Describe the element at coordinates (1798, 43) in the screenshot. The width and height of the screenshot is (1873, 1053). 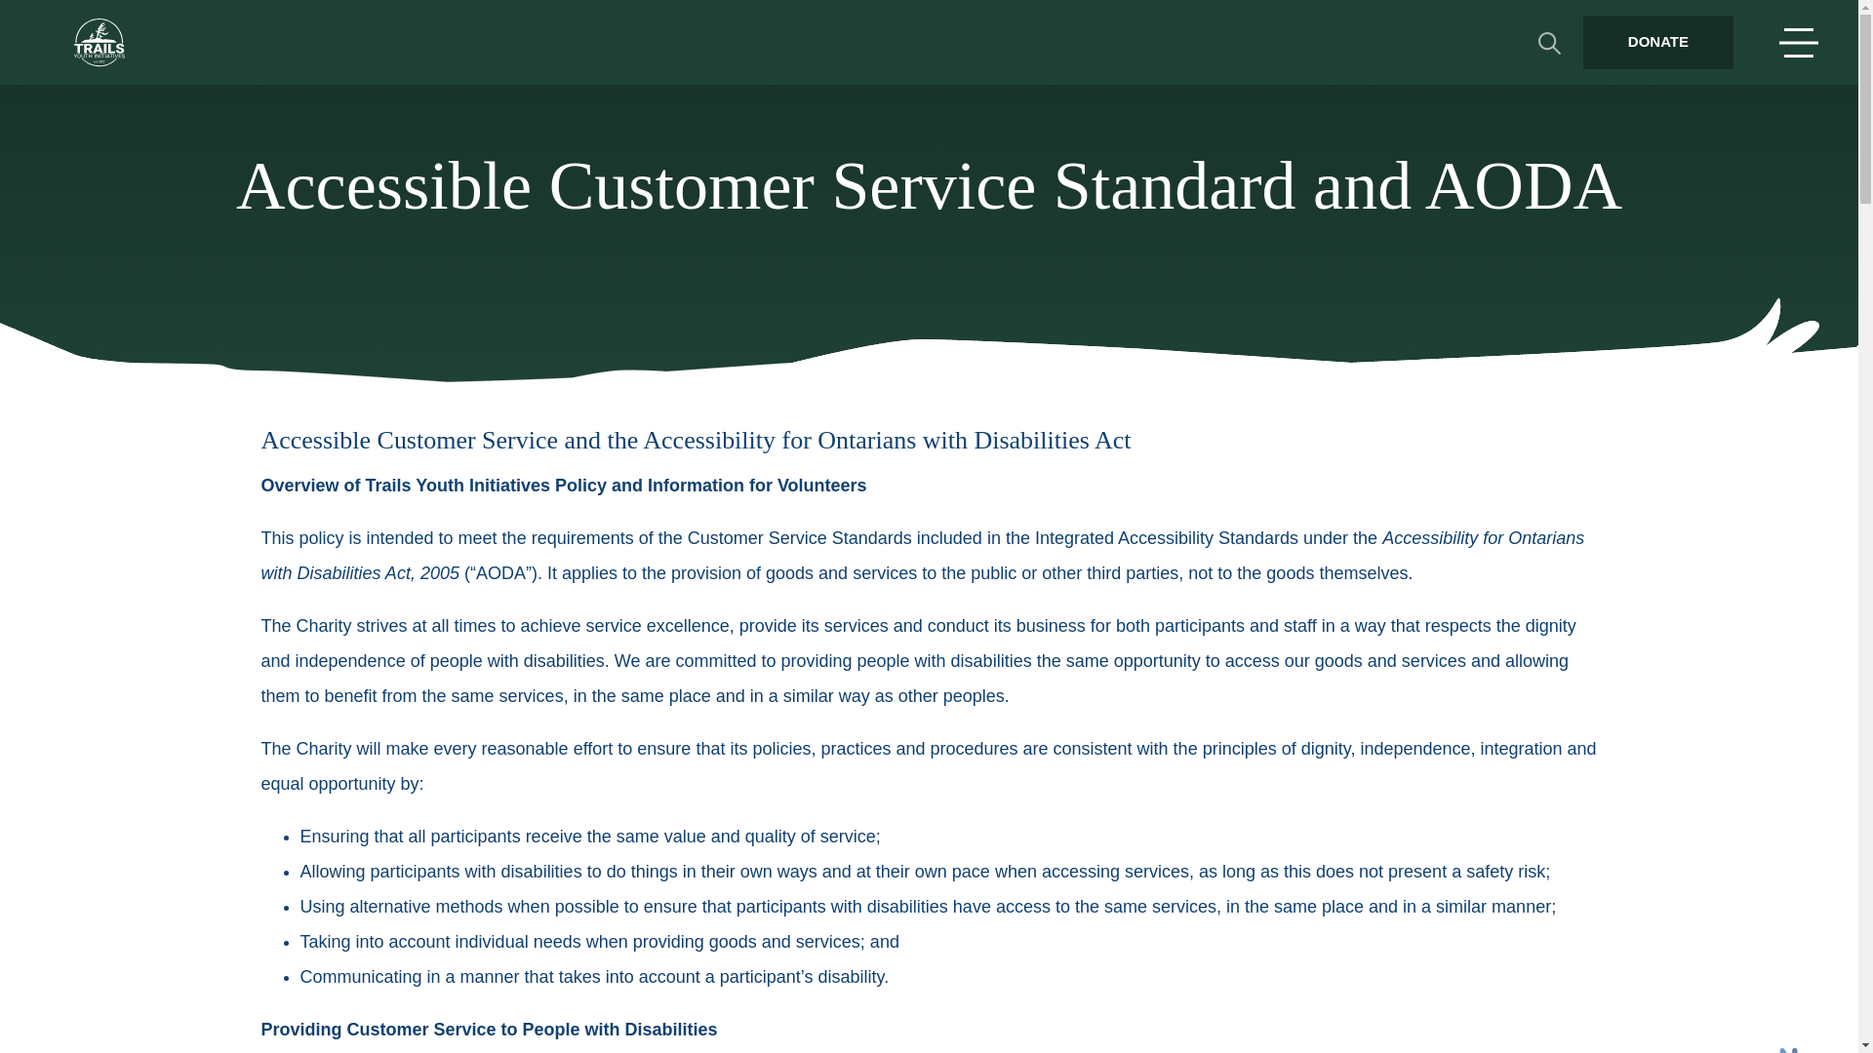
I see `Primary Menu` at that location.